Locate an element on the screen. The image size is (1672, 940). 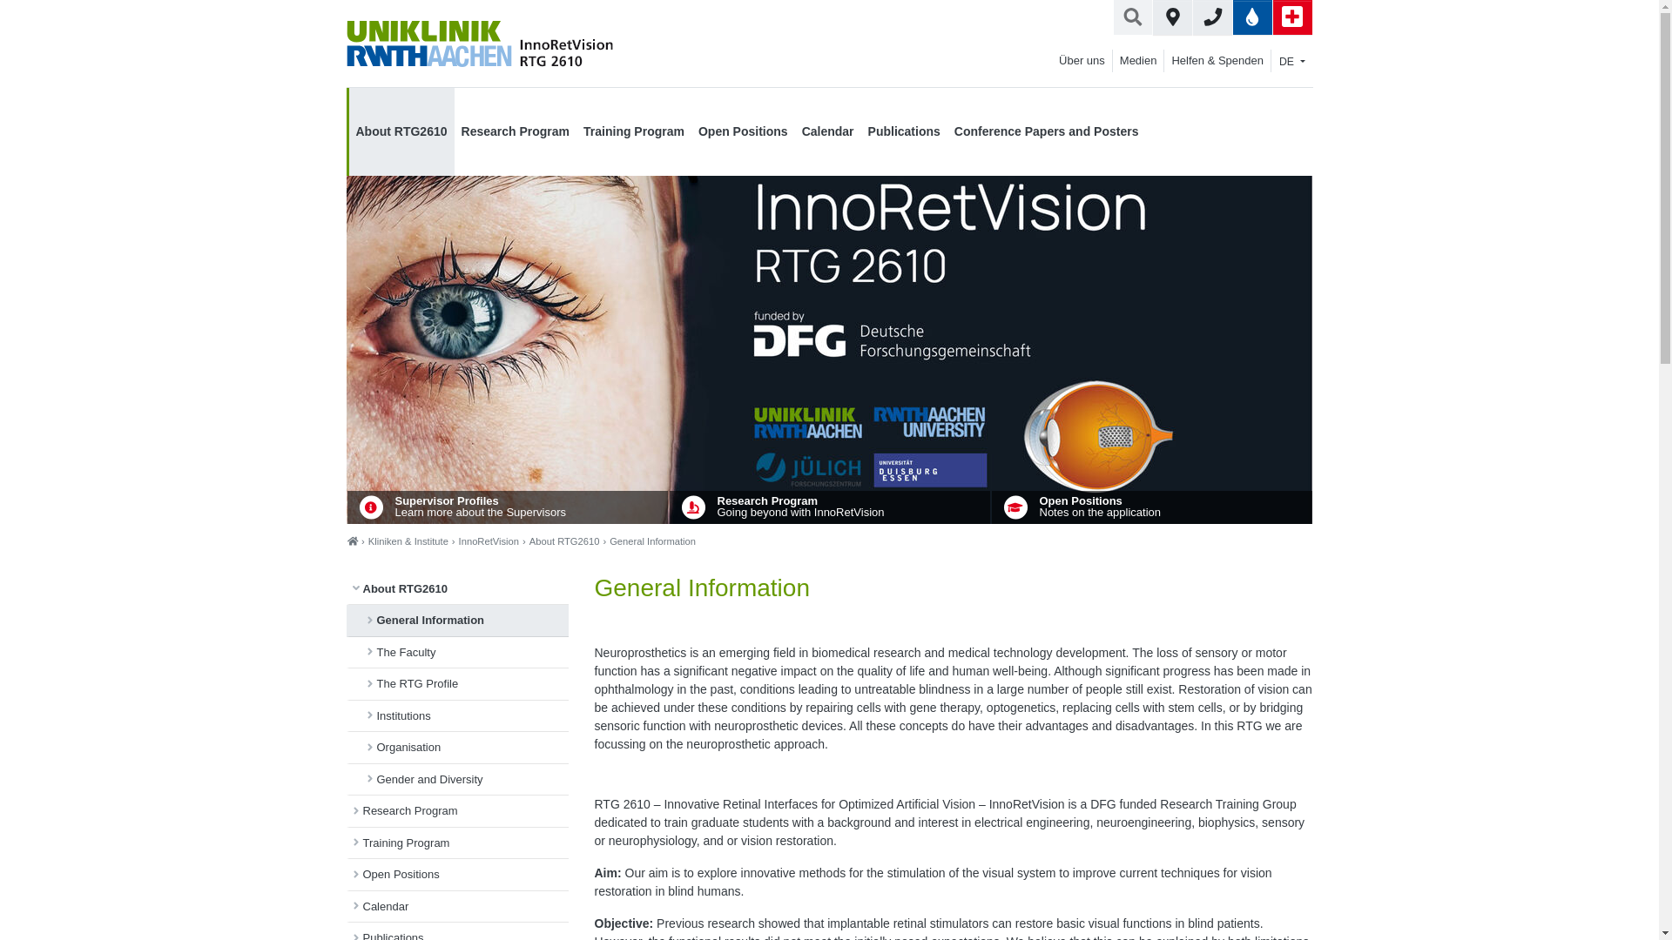
Training Program is located at coordinates (634, 131).